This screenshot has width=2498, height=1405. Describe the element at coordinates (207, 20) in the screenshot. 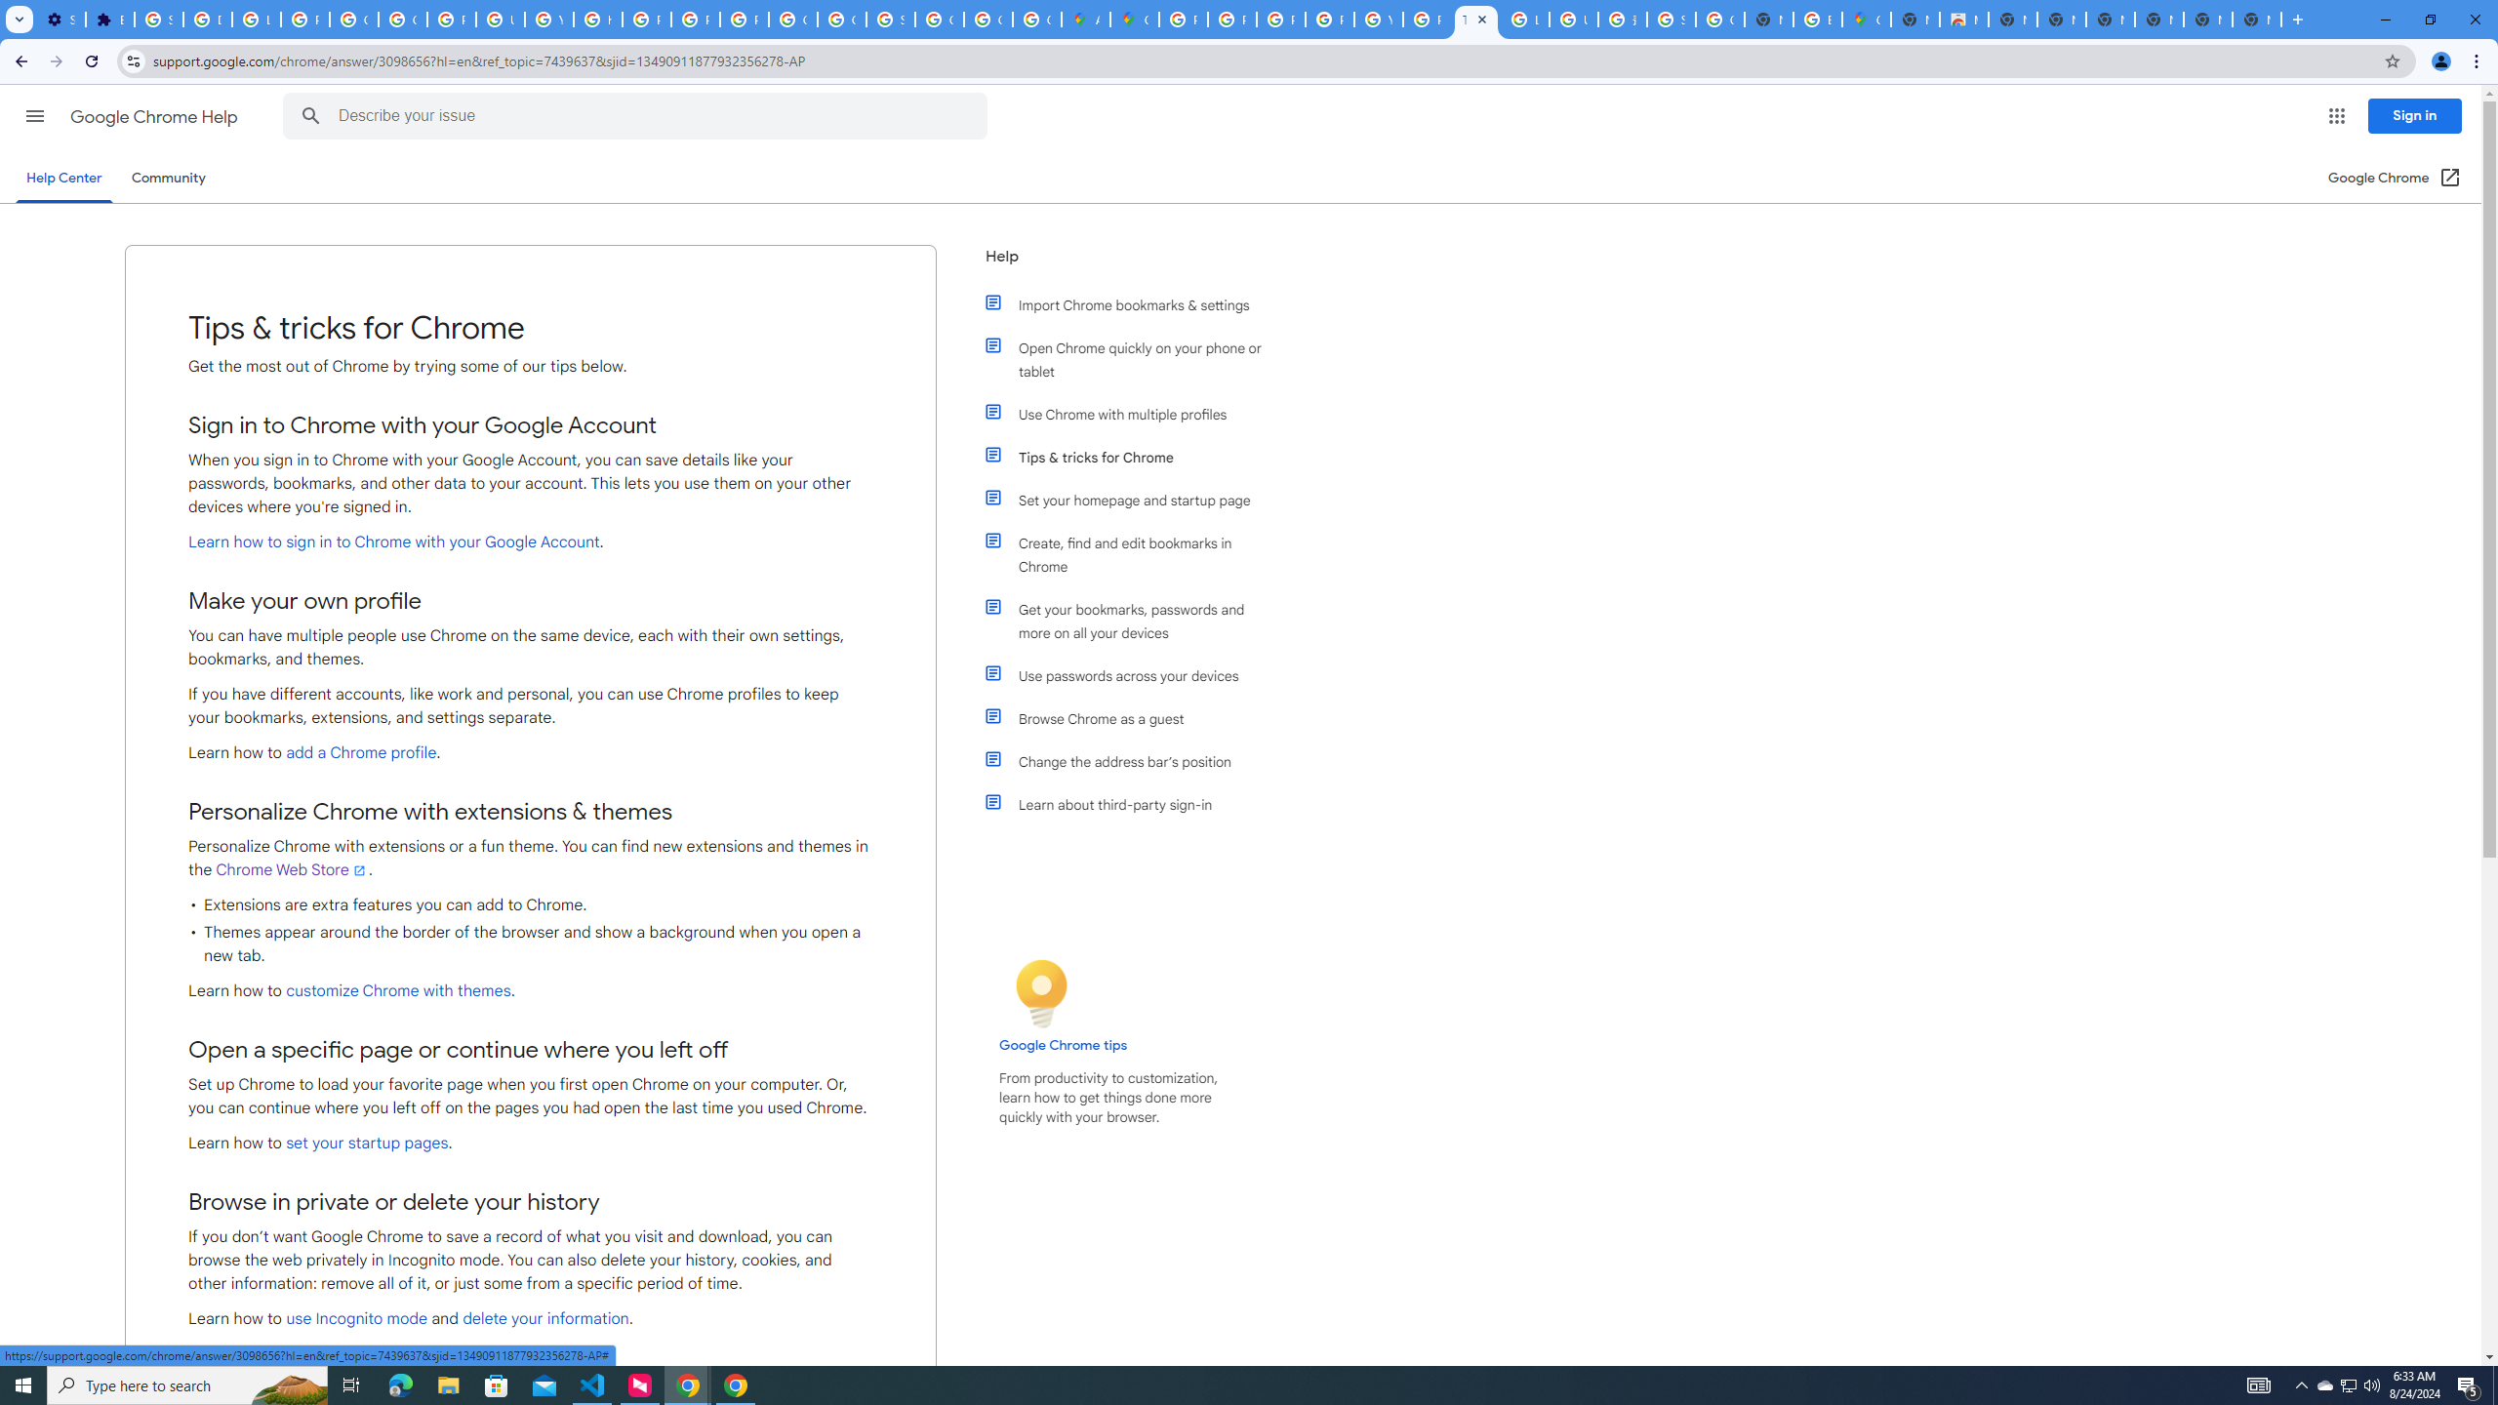

I see `Delete photos & videos - Computer - Google Photos Help` at that location.